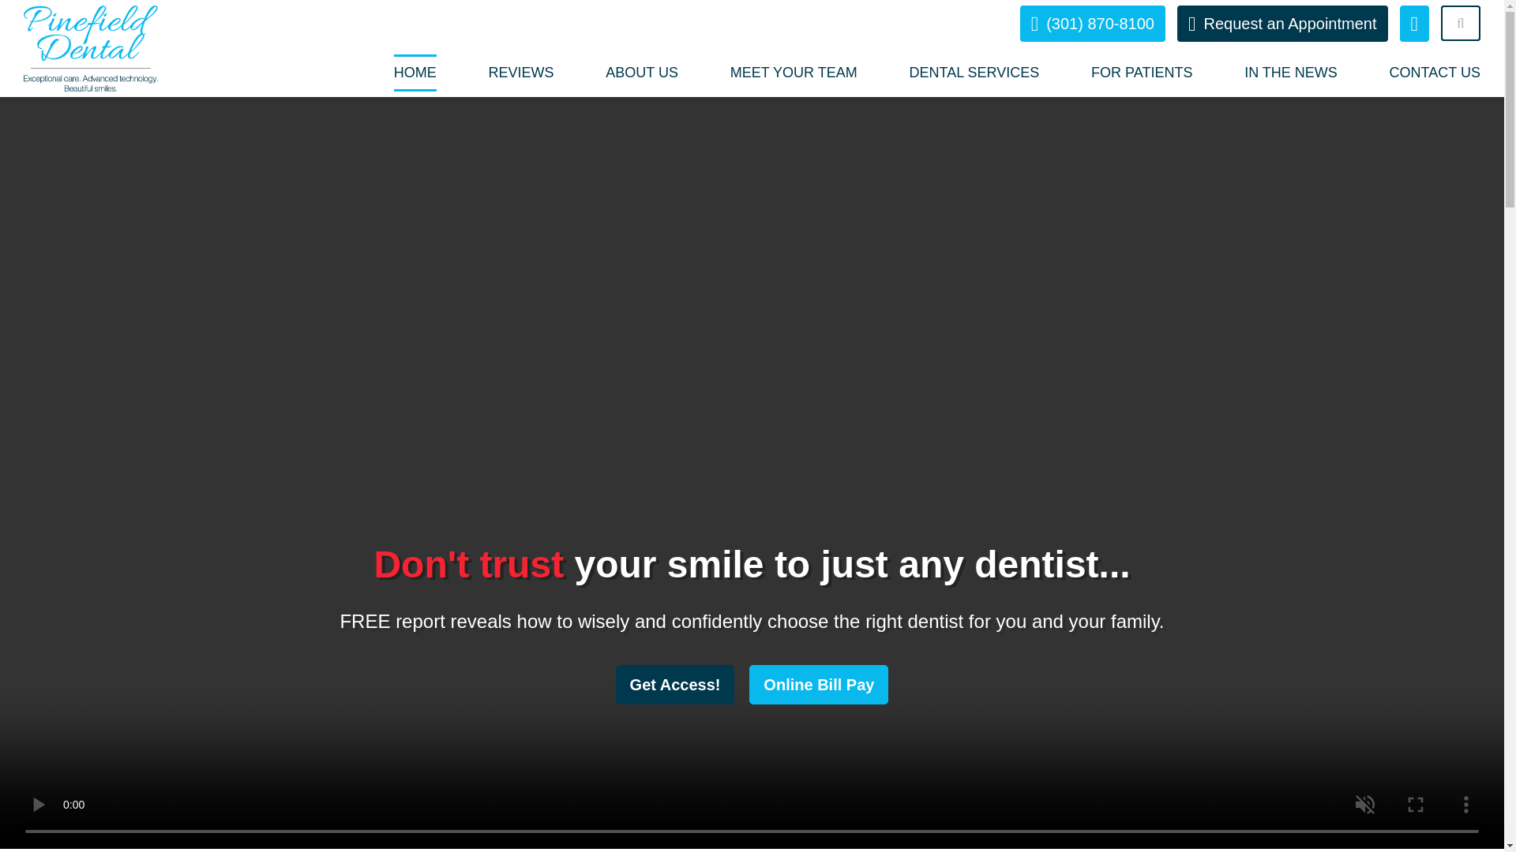 The height and width of the screenshot is (852, 1516). I want to click on Request an Appointment, so click(1282, 23).